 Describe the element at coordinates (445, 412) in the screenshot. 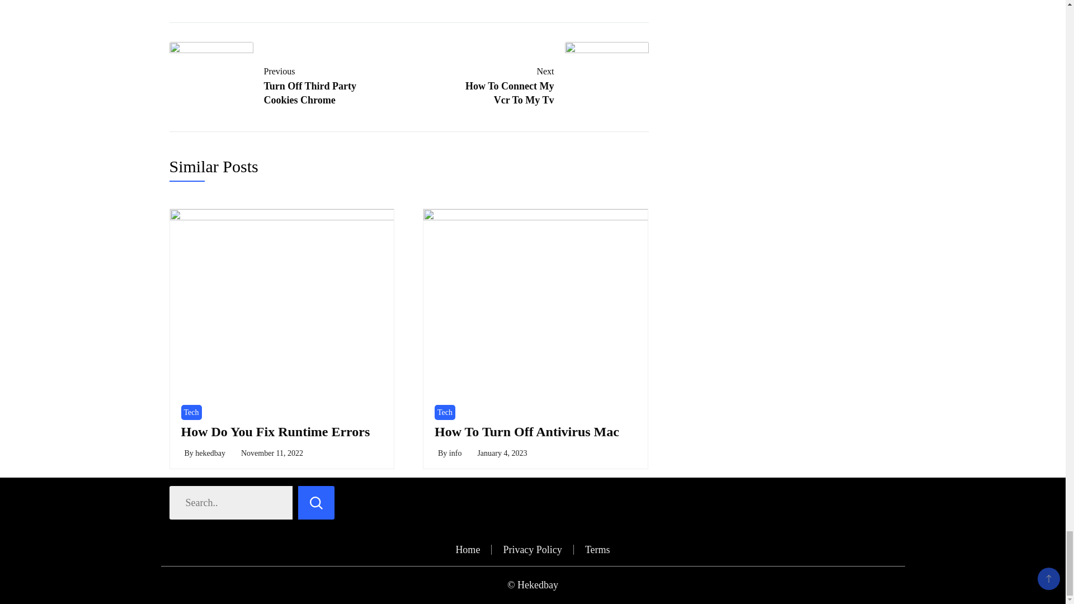

I see `How Do You Fix Runtime Errors` at that location.